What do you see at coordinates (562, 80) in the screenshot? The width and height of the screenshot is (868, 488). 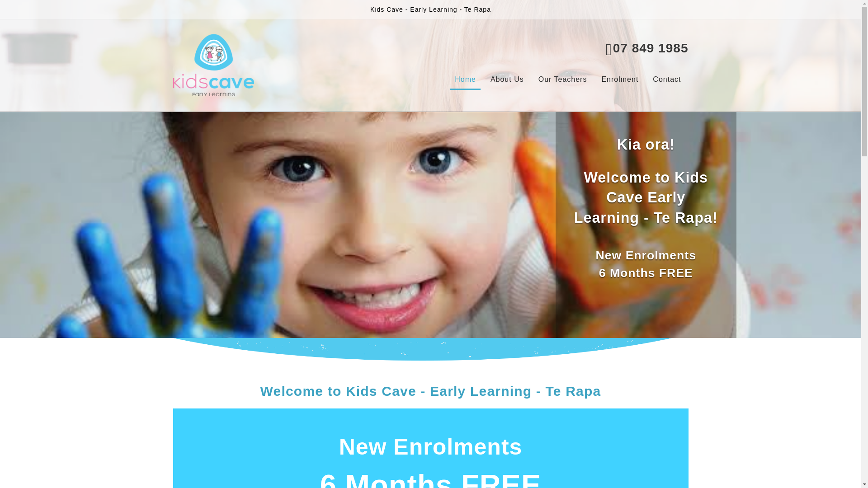 I see `Our Teachers` at bounding box center [562, 80].